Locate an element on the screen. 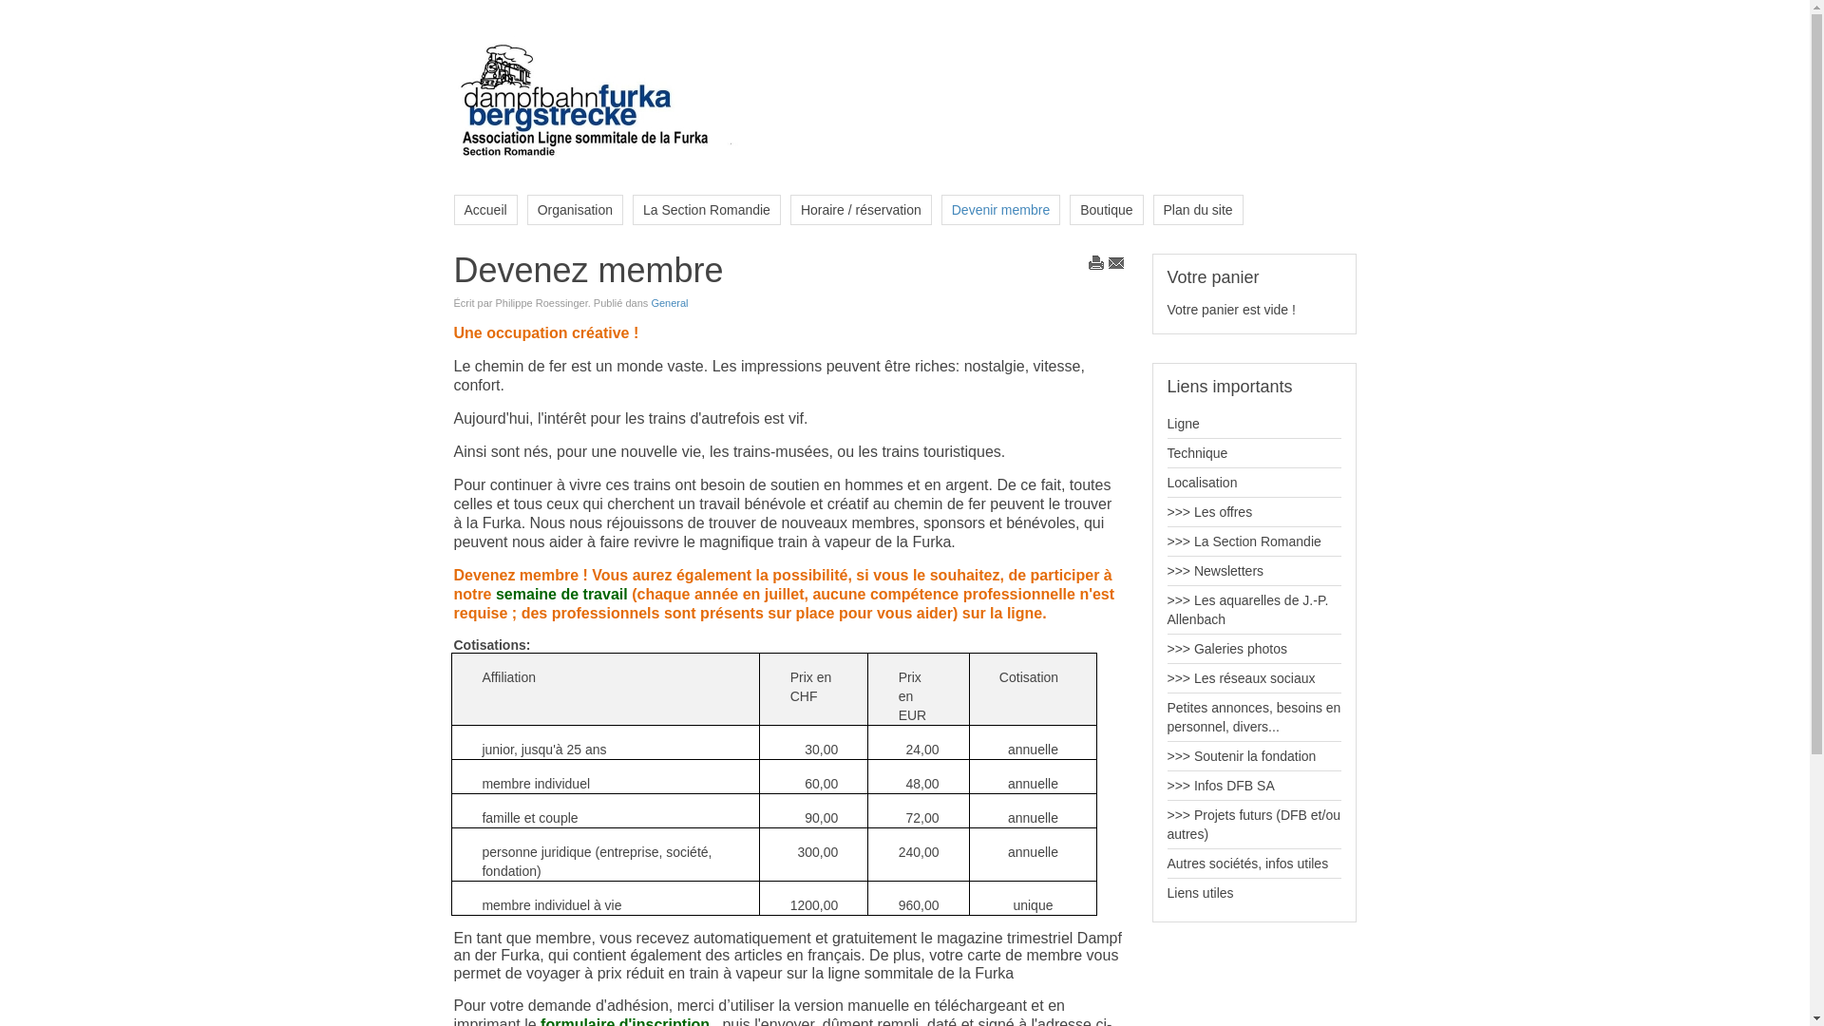 Image resolution: width=1824 pixels, height=1026 pixels. Localisation is located at coordinates (1254, 483).